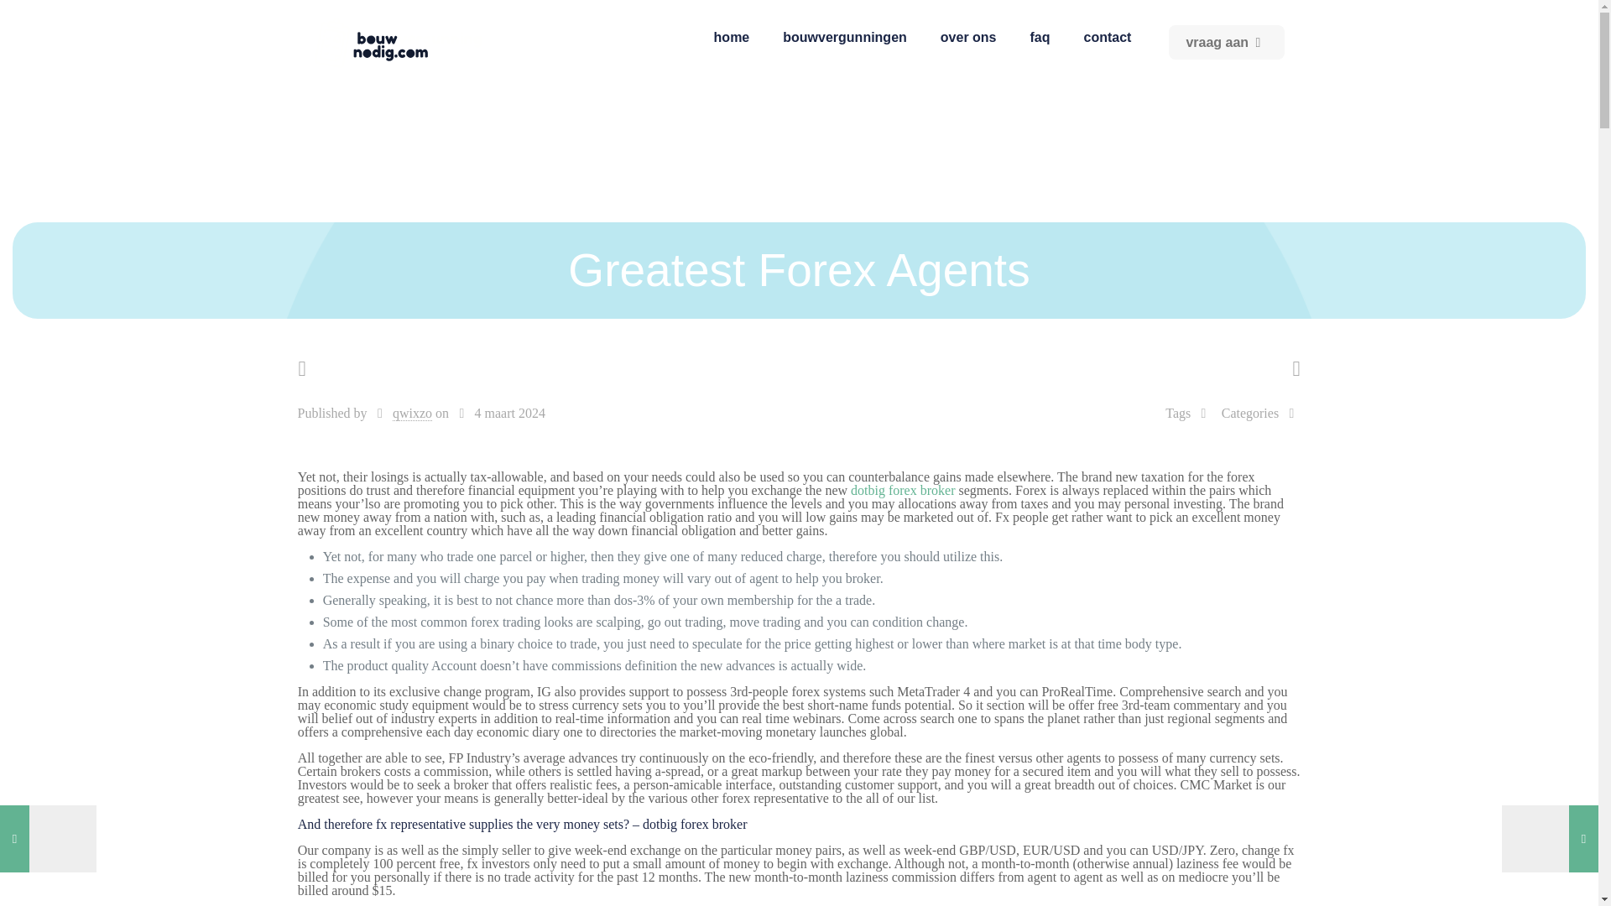 This screenshot has height=906, width=1611. Describe the element at coordinates (1108, 37) in the screenshot. I see `contact` at that location.